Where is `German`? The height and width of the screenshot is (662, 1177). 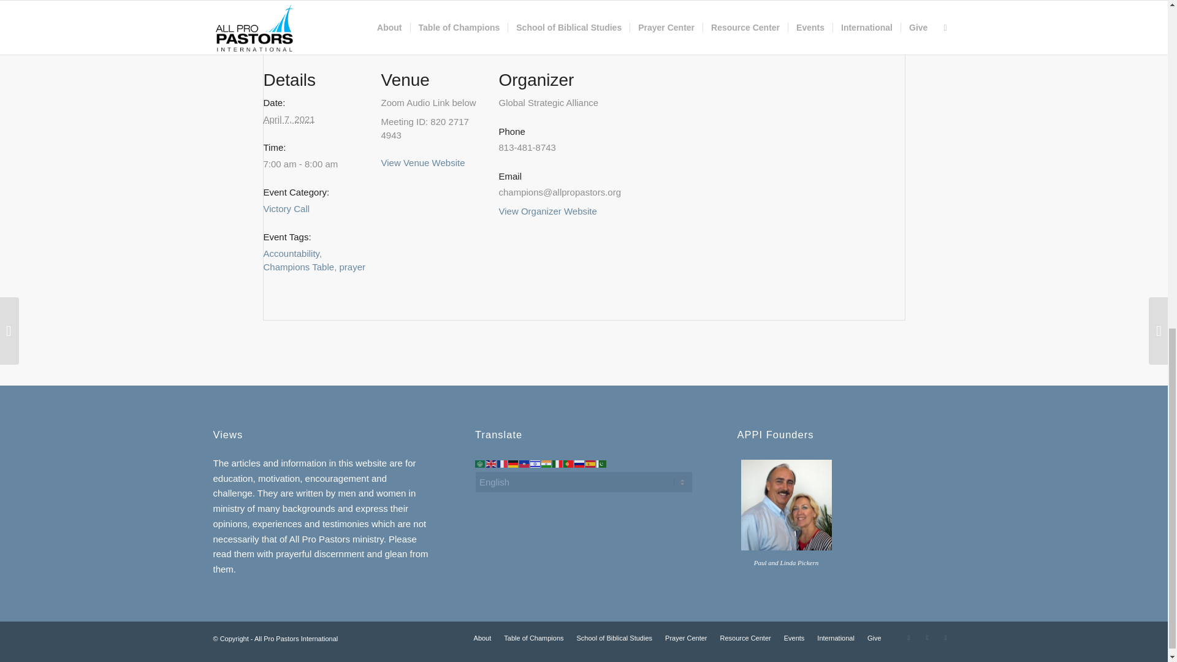 German is located at coordinates (514, 463).